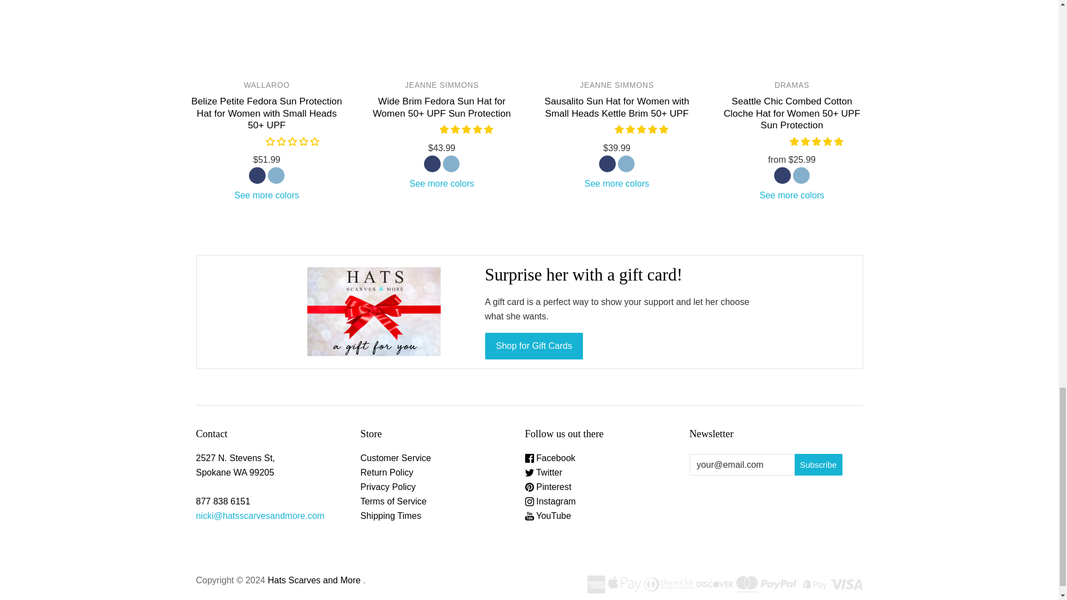  I want to click on Facebook, so click(550, 458).